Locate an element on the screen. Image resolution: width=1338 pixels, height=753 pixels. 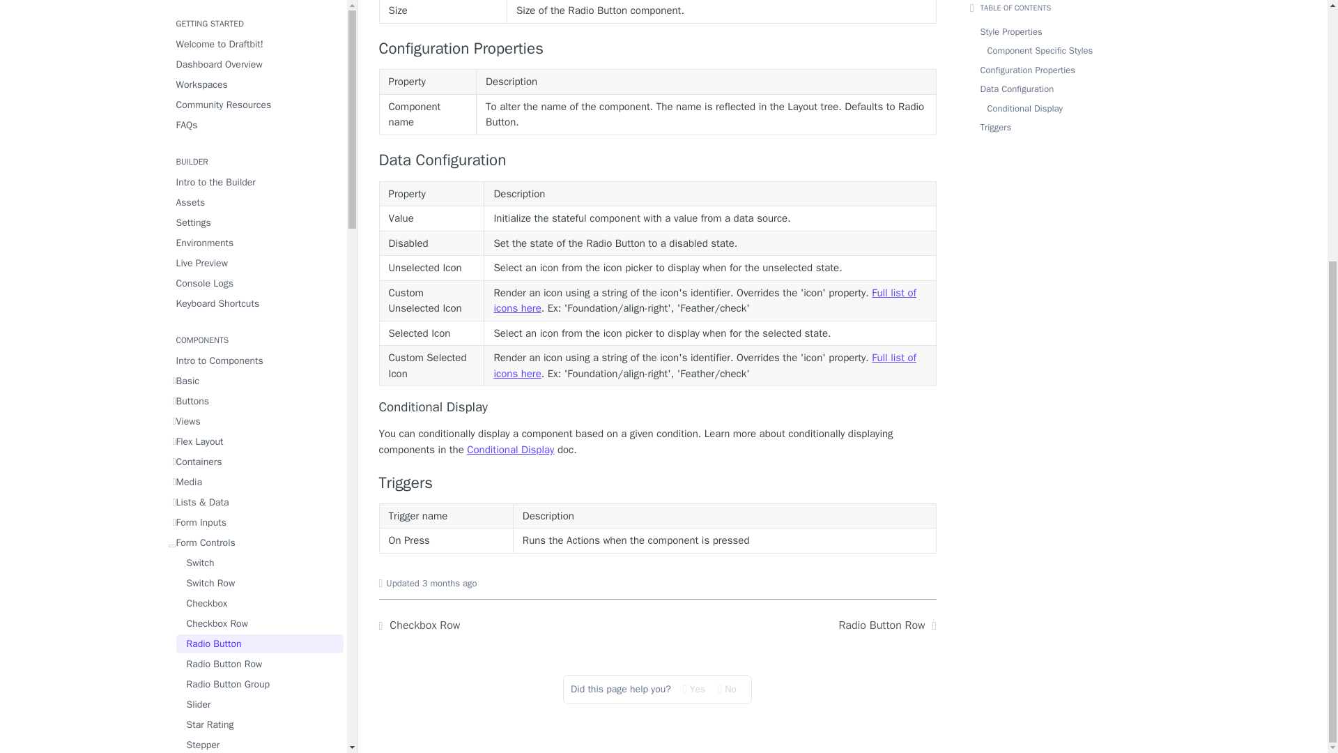
Conditional Display is located at coordinates (658, 407).